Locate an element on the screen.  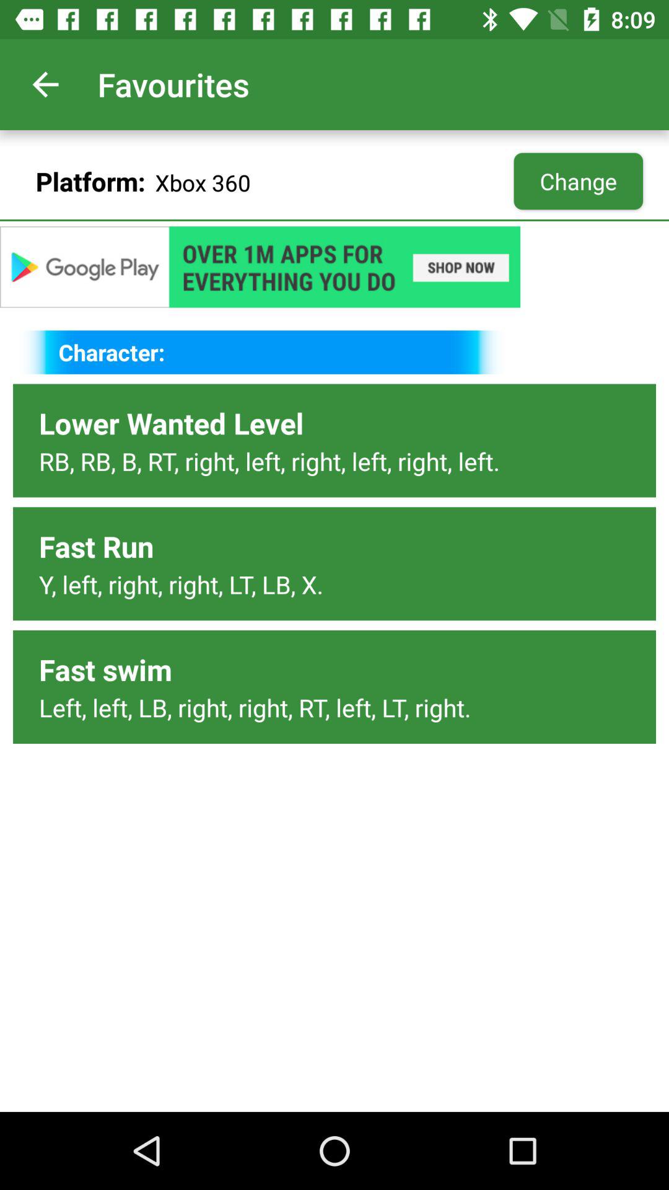
choose the selection is located at coordinates (334, 267).